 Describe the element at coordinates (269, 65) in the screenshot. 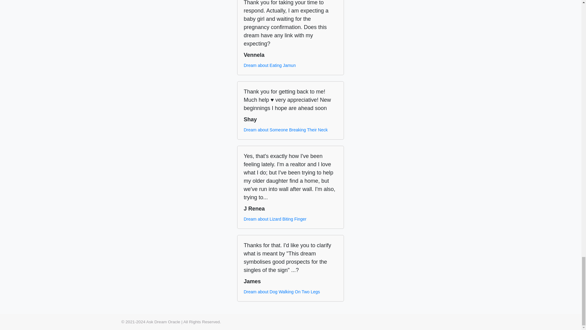

I see `Dream about Eating Jamun` at that location.